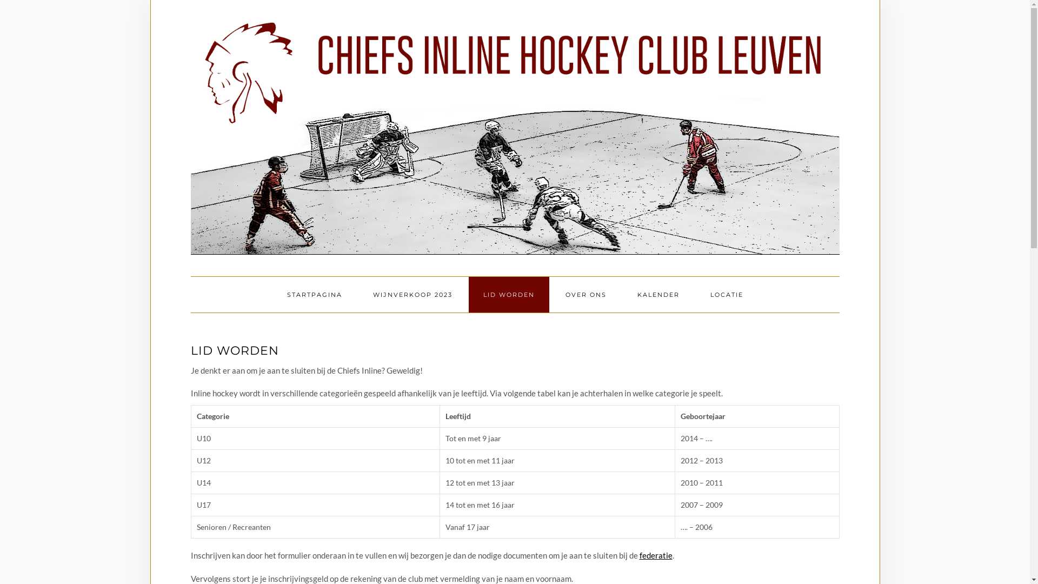 The image size is (1038, 584). Describe the element at coordinates (585, 295) in the screenshot. I see `OVER ONS` at that location.